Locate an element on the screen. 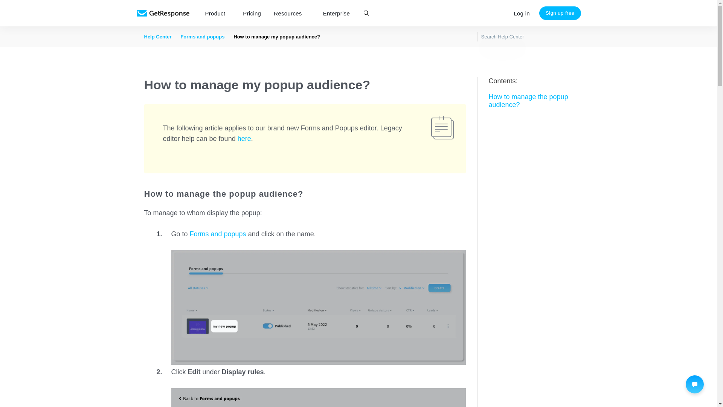 The height and width of the screenshot is (407, 723). Help Center is located at coordinates (157, 36).